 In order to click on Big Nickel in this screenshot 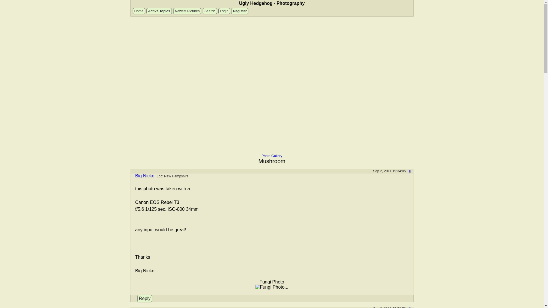, I will do `click(146, 176)`.